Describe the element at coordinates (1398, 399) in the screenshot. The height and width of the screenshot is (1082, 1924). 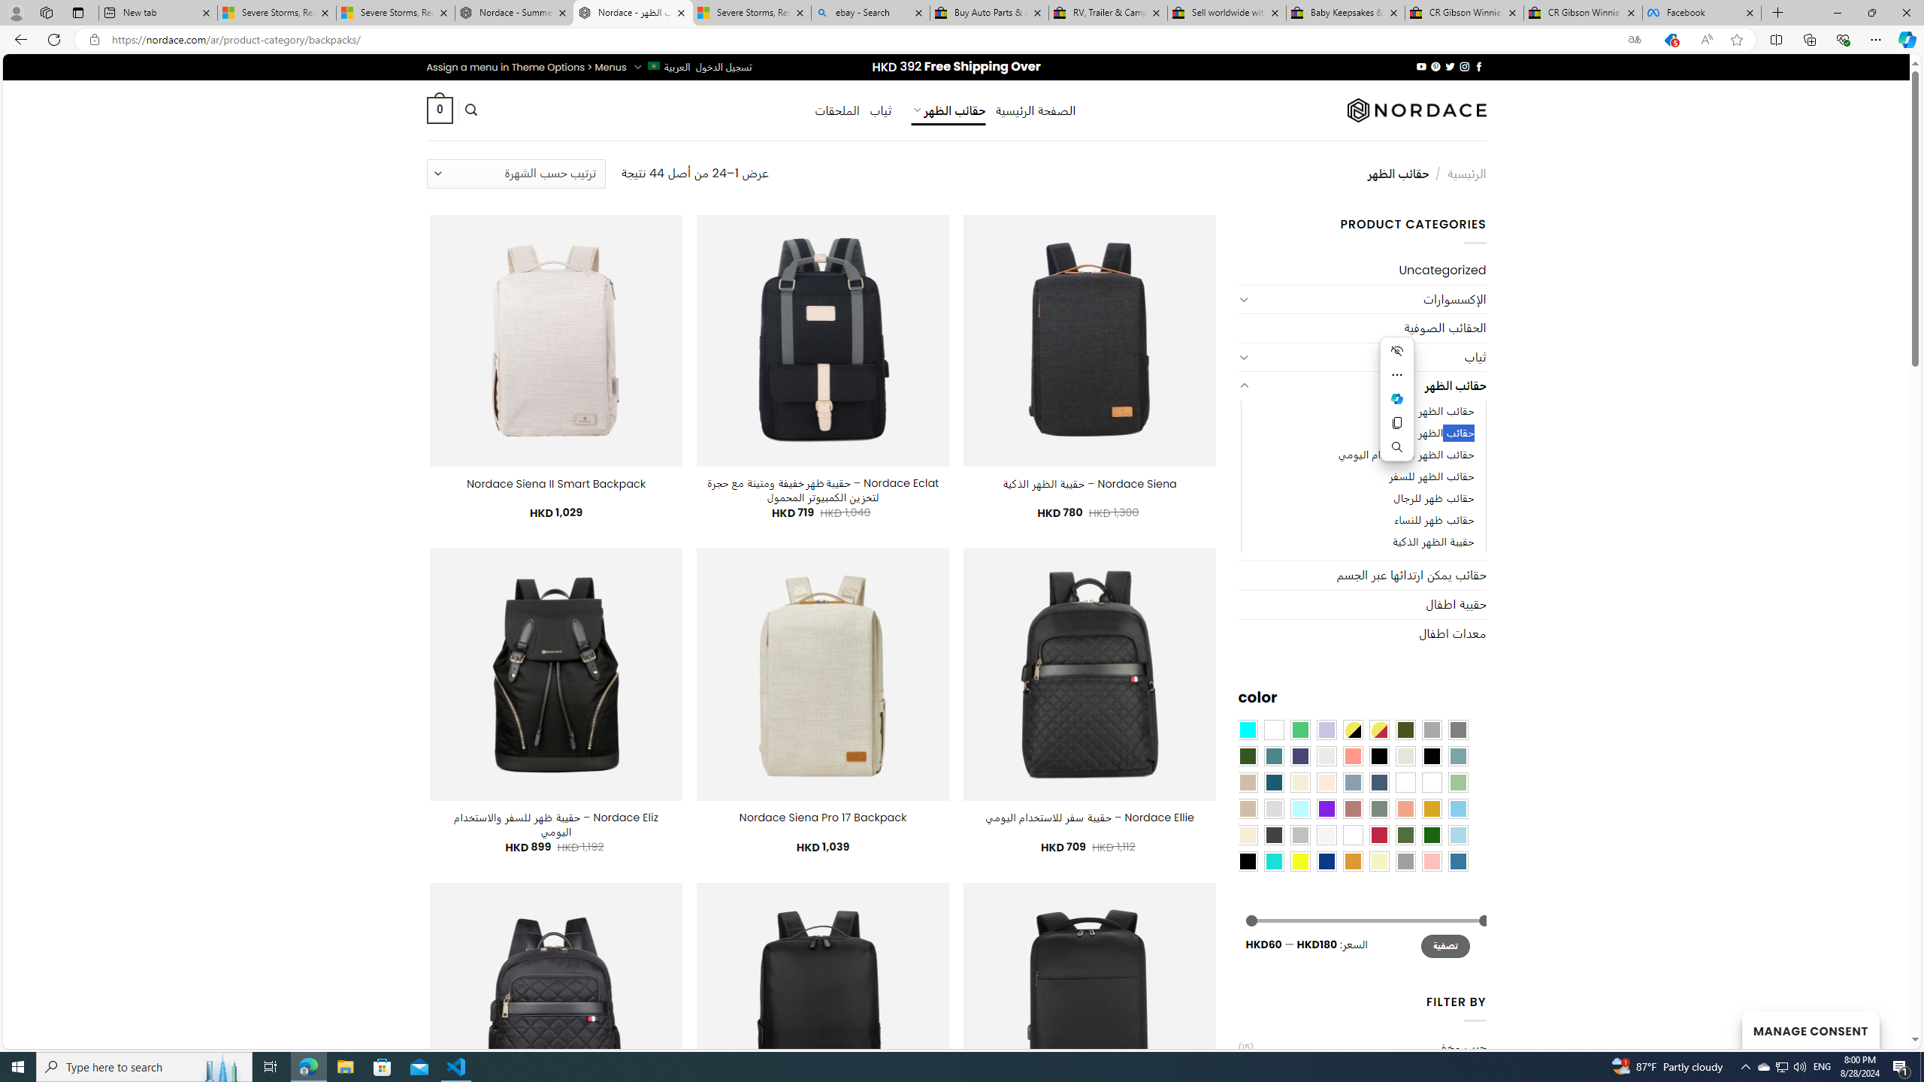
I see `Ask Copilot` at that location.